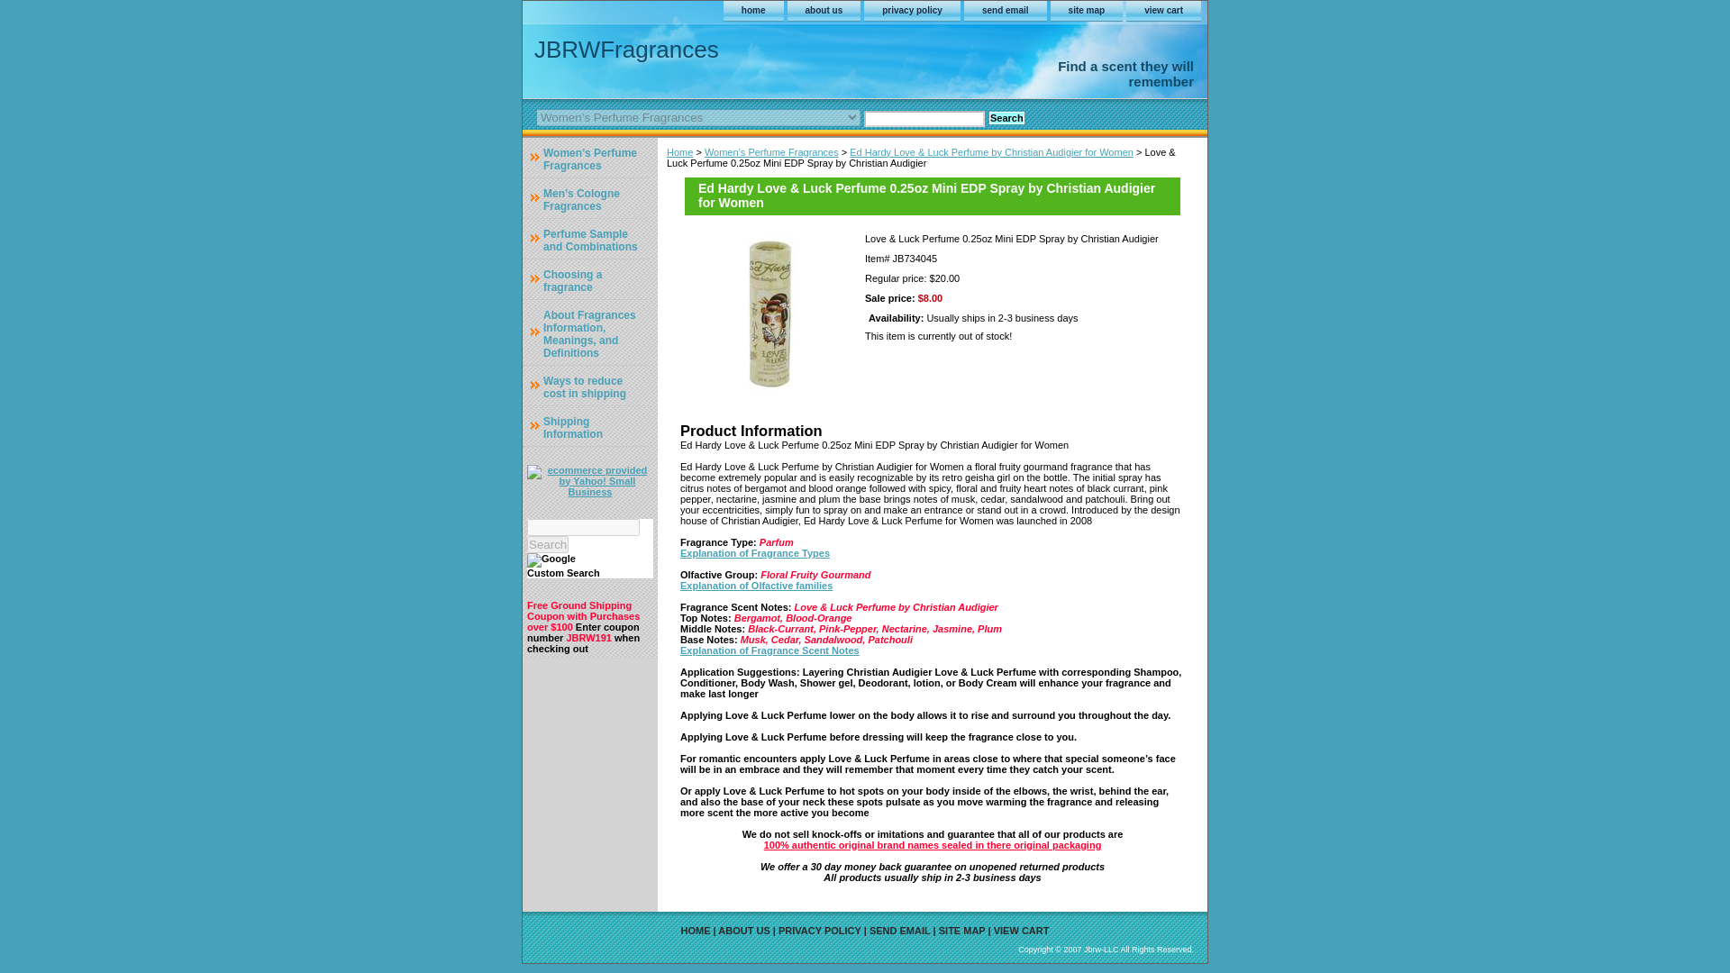 This screenshot has width=1730, height=973. What do you see at coordinates (753, 11) in the screenshot?
I see `home` at bounding box center [753, 11].